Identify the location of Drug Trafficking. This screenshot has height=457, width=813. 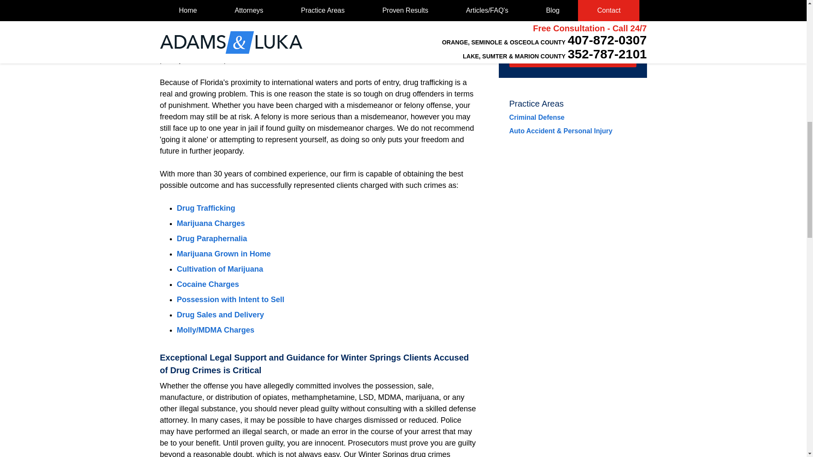
(206, 208).